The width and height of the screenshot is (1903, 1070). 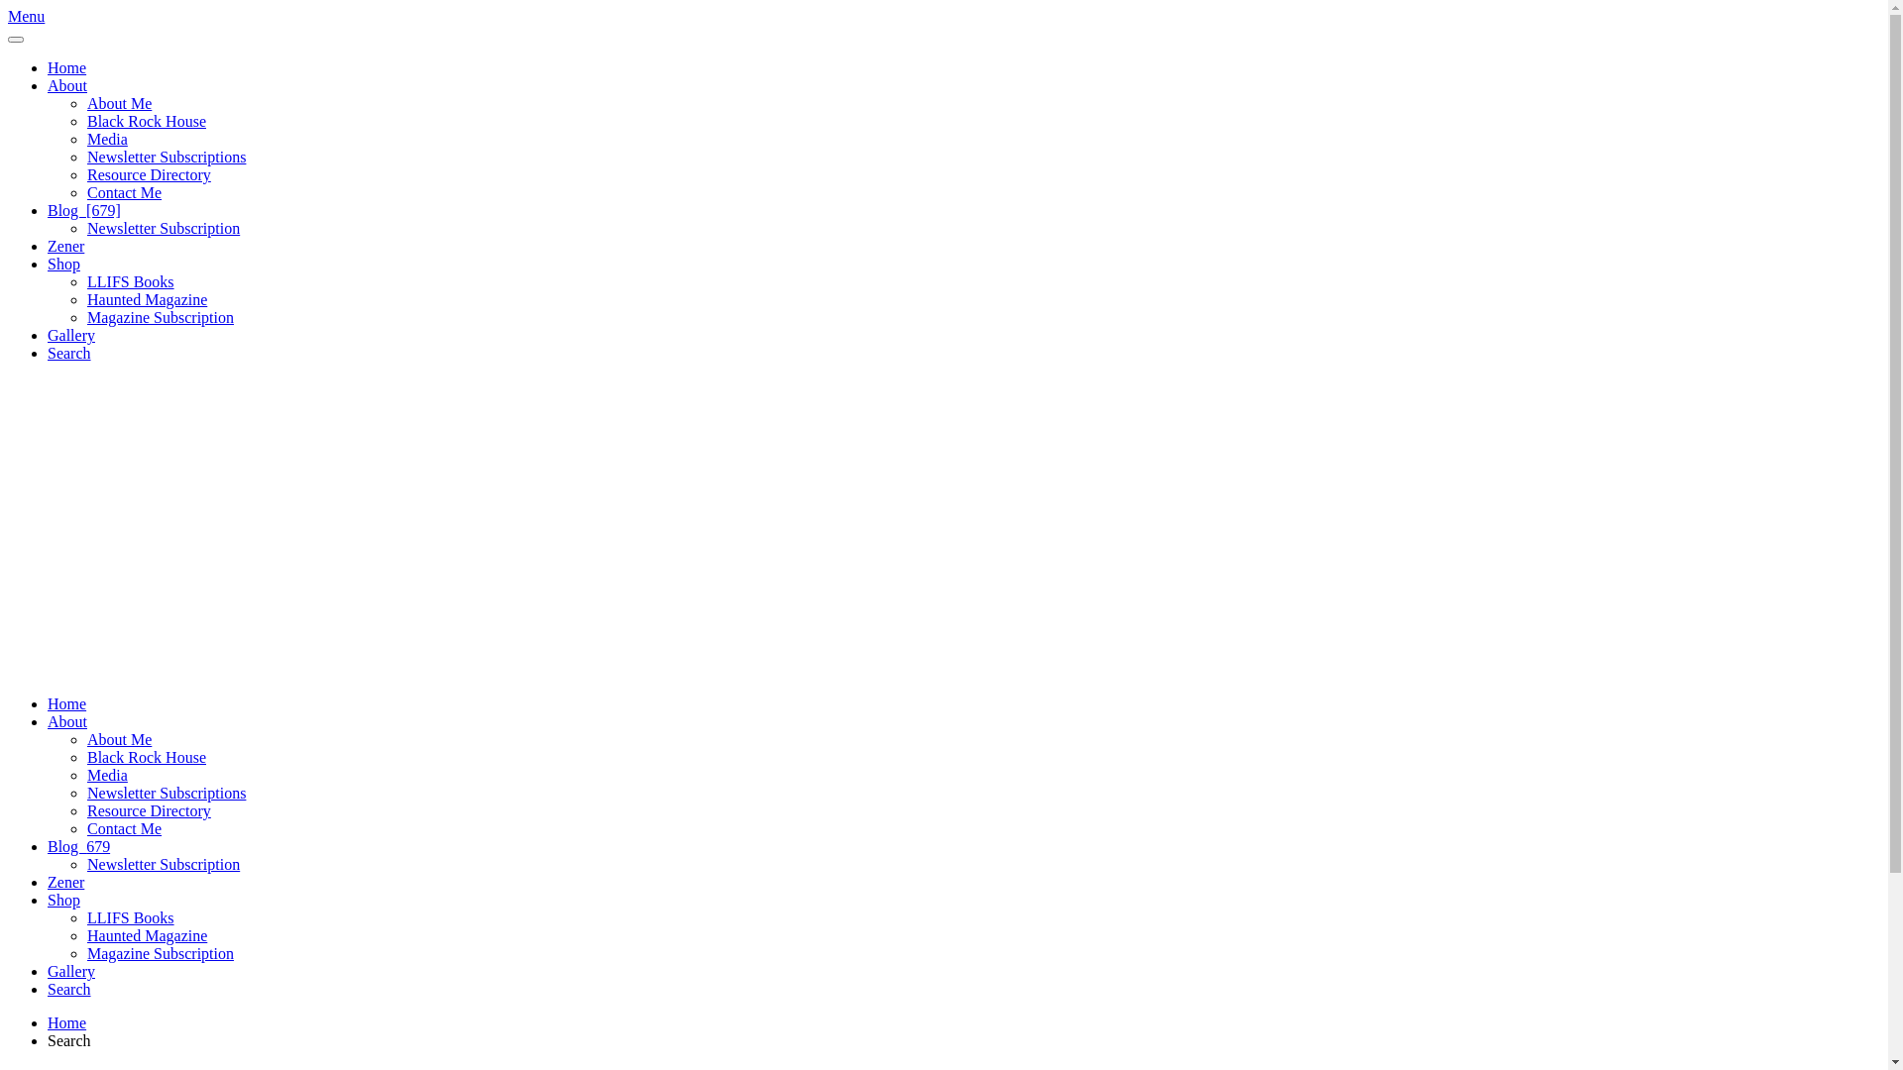 I want to click on Home, so click(x=67, y=67).